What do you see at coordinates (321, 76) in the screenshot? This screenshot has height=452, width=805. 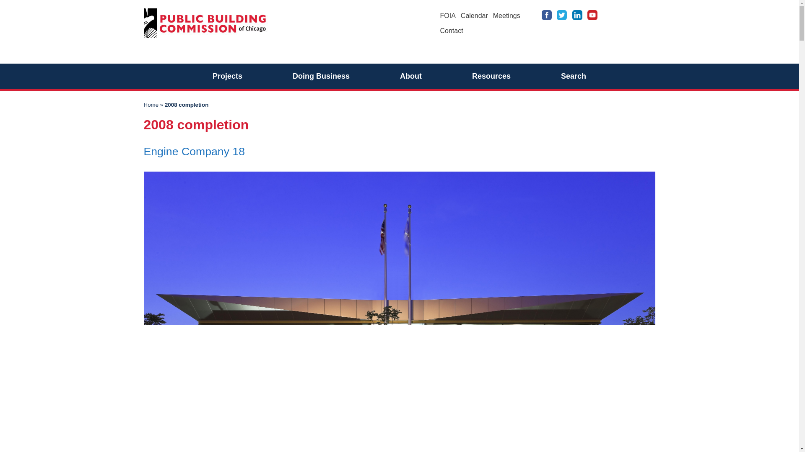 I see `Doing Business` at bounding box center [321, 76].